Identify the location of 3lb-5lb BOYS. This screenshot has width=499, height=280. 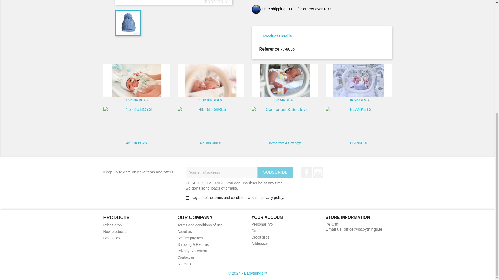
(284, 100).